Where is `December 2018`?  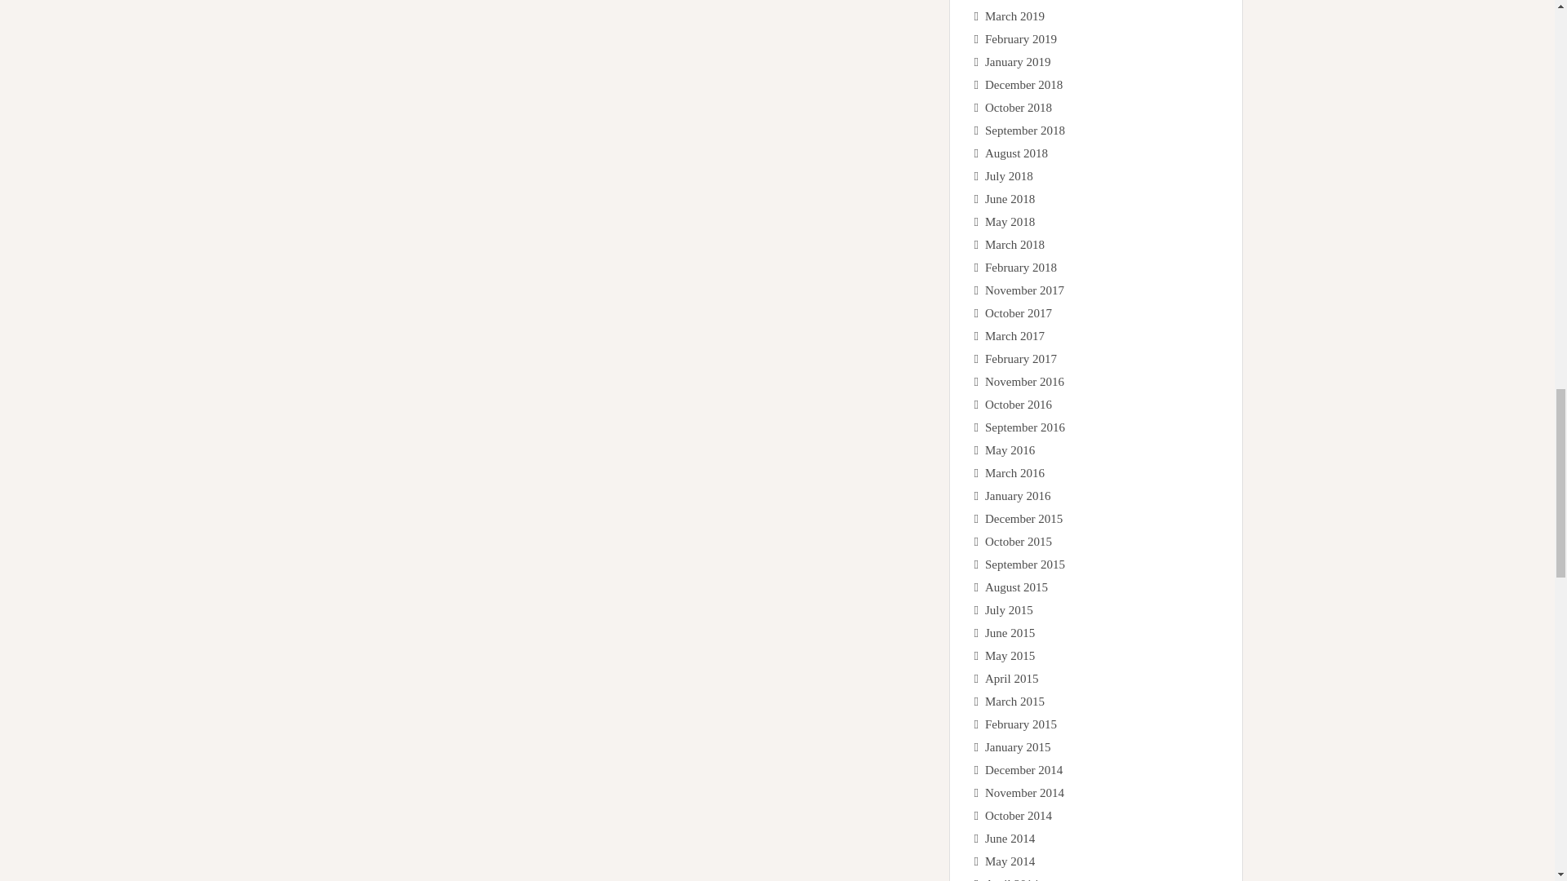
December 2018 is located at coordinates (1023, 85).